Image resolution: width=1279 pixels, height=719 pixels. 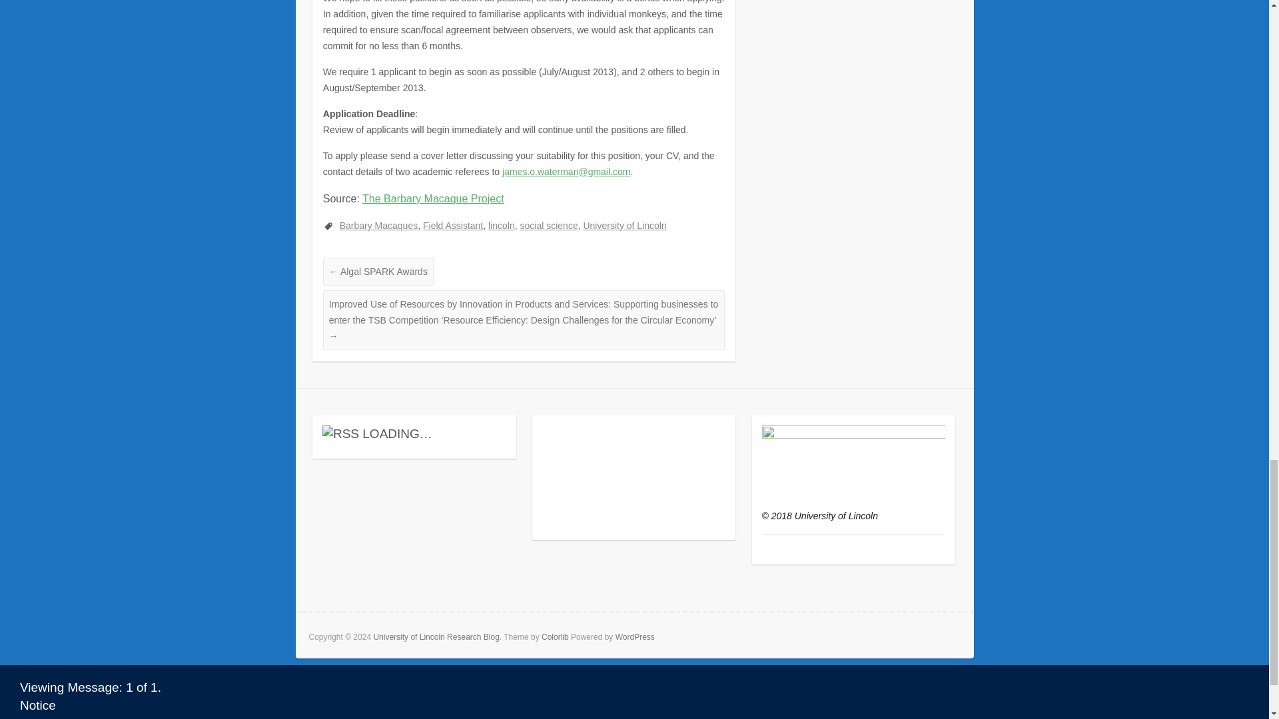 What do you see at coordinates (340, 434) in the screenshot?
I see `Syndicate this content` at bounding box center [340, 434].